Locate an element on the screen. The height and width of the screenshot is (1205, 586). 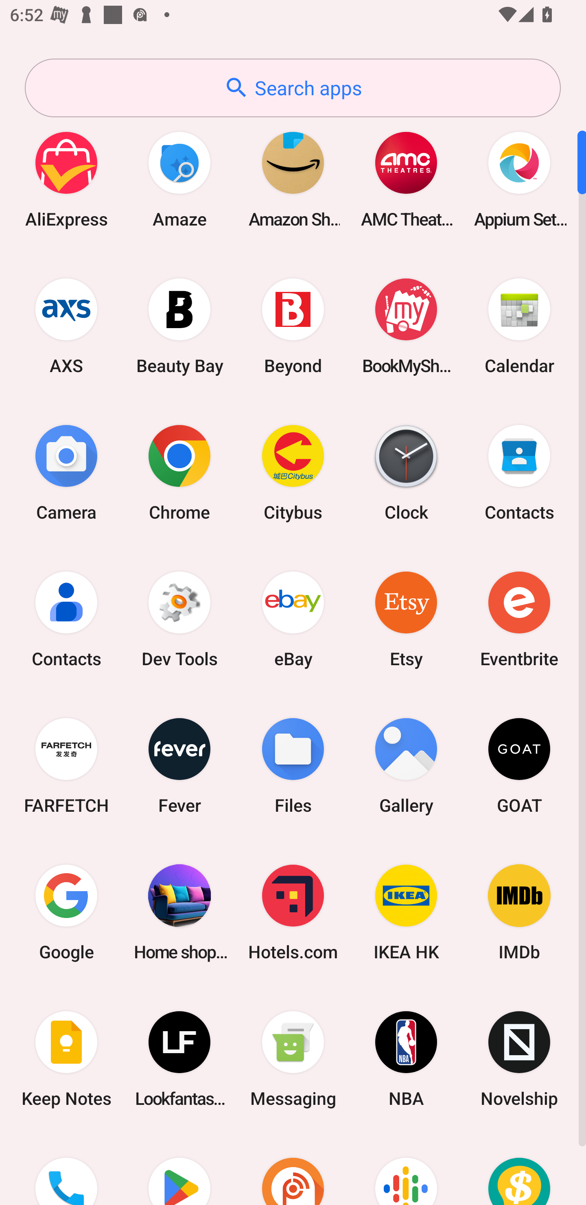
AMC Theatres is located at coordinates (406, 179).